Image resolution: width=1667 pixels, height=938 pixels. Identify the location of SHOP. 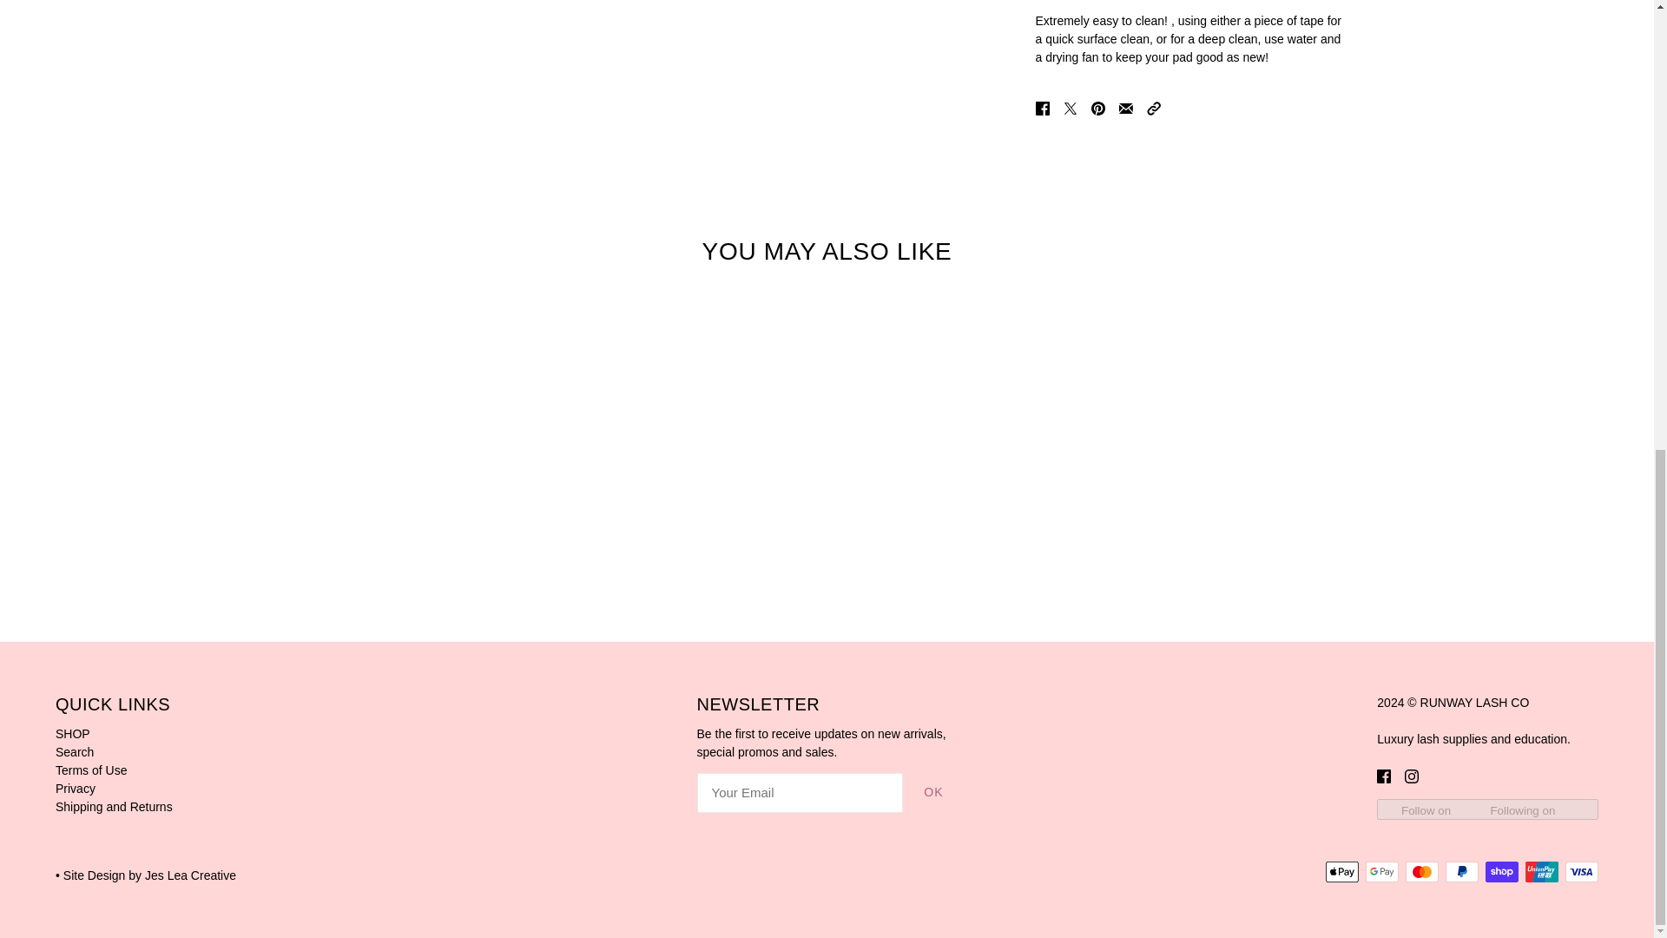
(72, 734).